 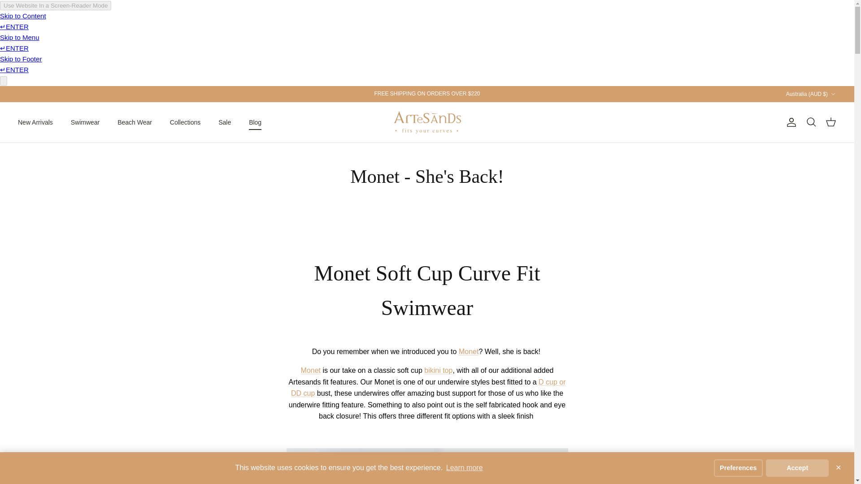 I want to click on New Arrivals, so click(x=35, y=122).